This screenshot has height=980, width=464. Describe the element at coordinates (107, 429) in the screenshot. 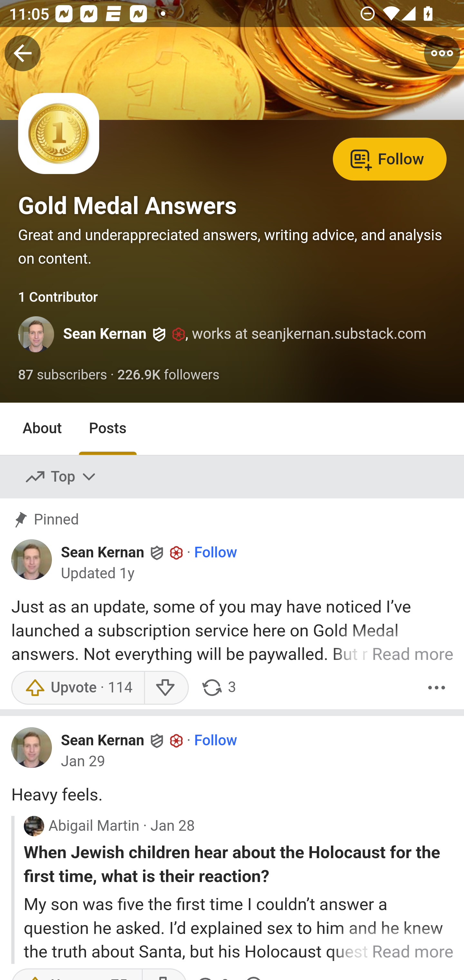

I see `Posts` at that location.